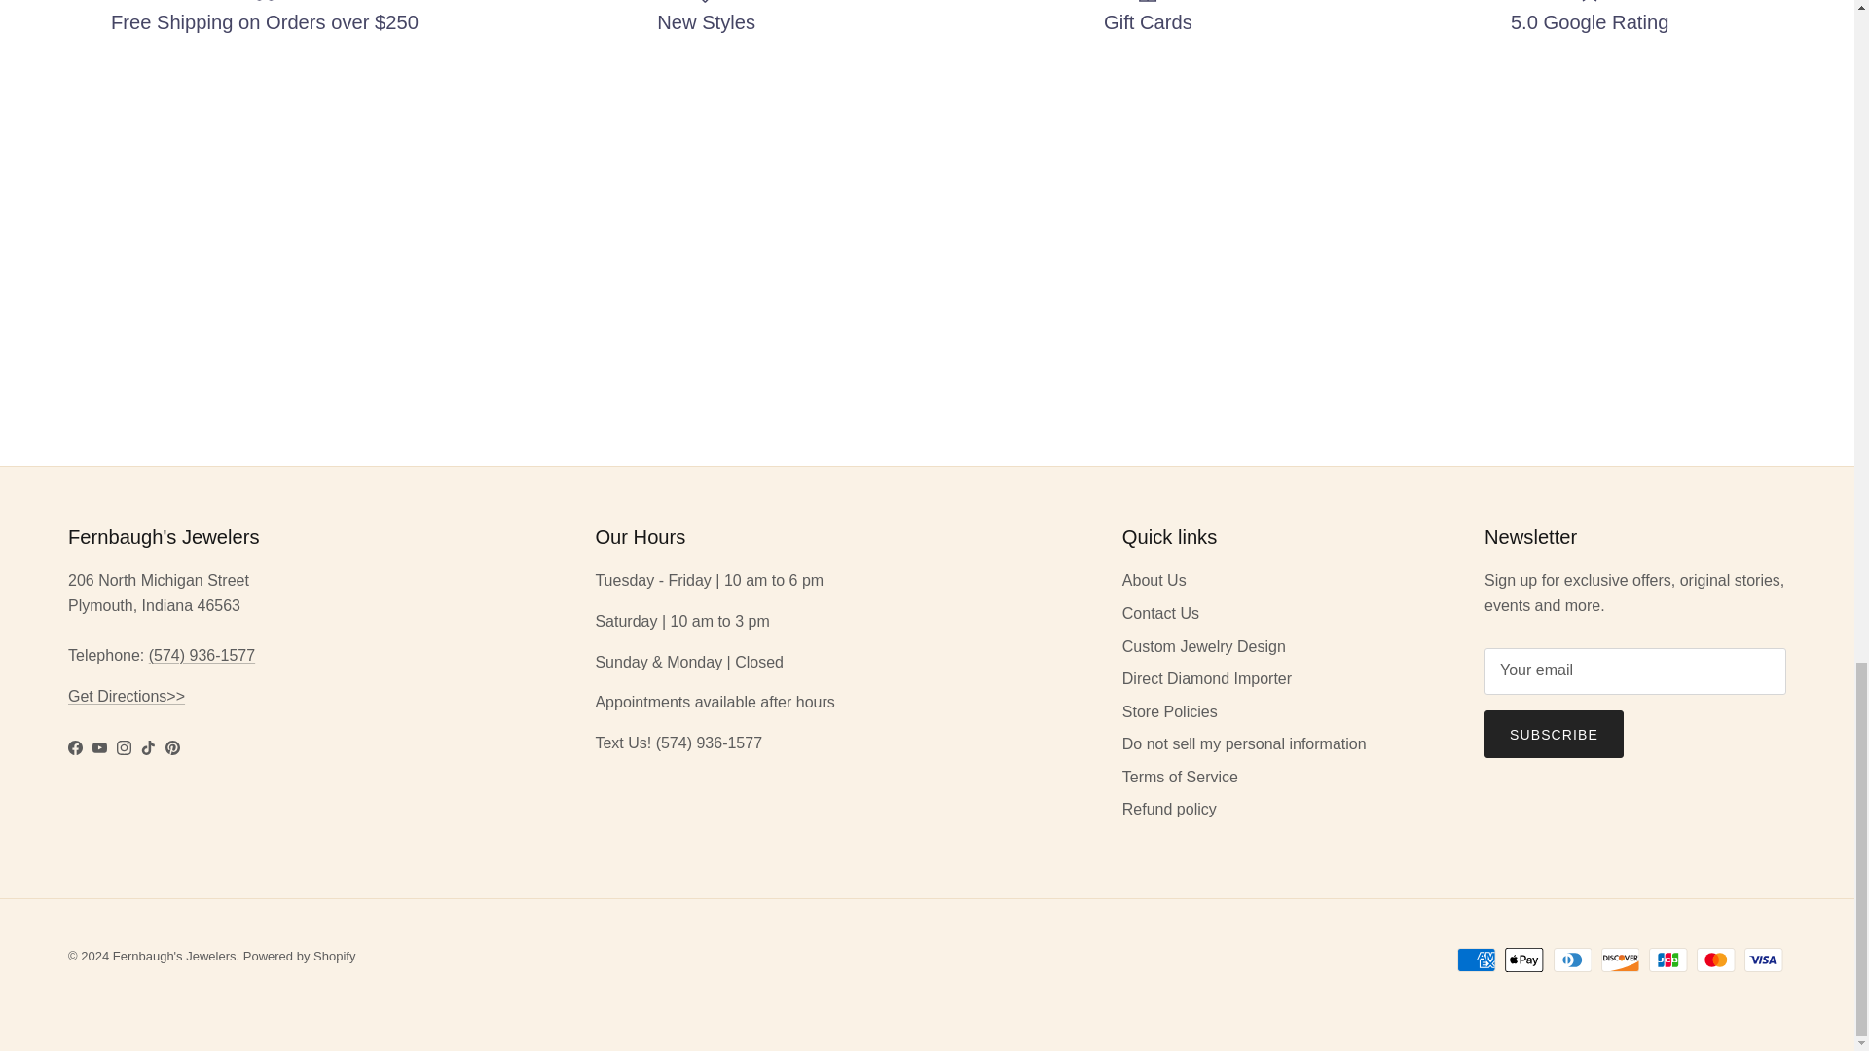 This screenshot has width=1869, height=1051. Describe the element at coordinates (123, 747) in the screenshot. I see `Fernbaugh's Jewelers on Instagram` at that location.